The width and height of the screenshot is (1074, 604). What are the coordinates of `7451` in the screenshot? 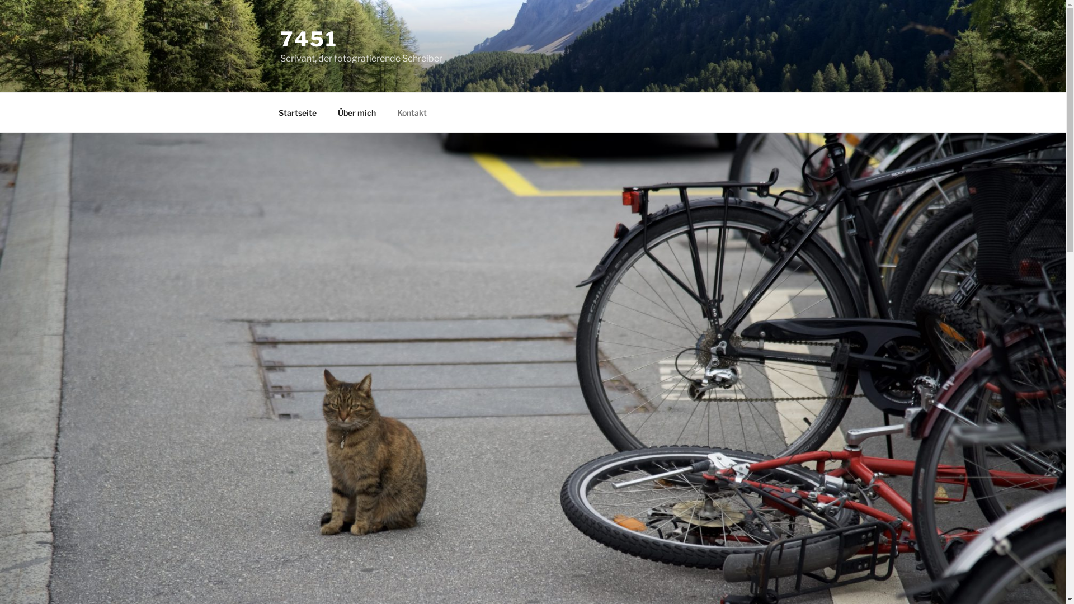 It's located at (309, 39).